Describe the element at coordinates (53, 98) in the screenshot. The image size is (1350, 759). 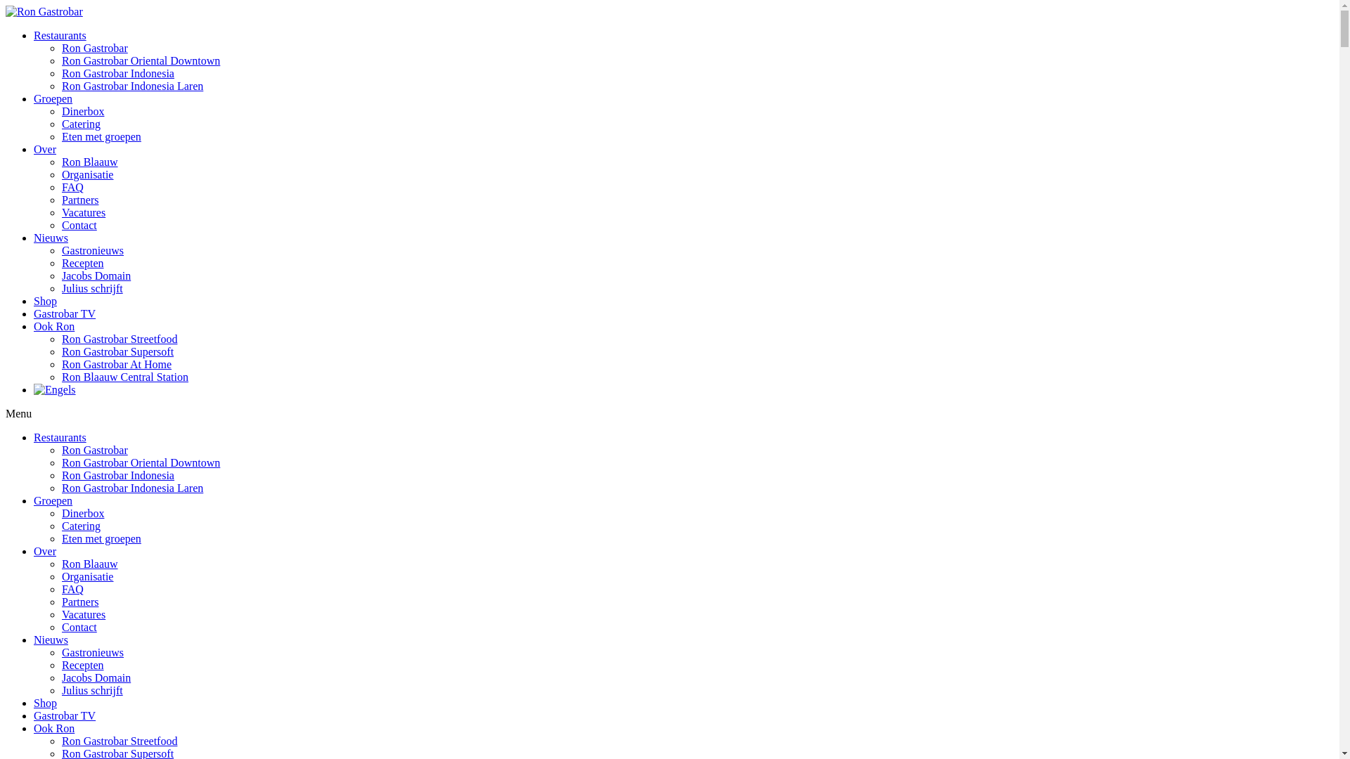
I see `Groepen` at that location.